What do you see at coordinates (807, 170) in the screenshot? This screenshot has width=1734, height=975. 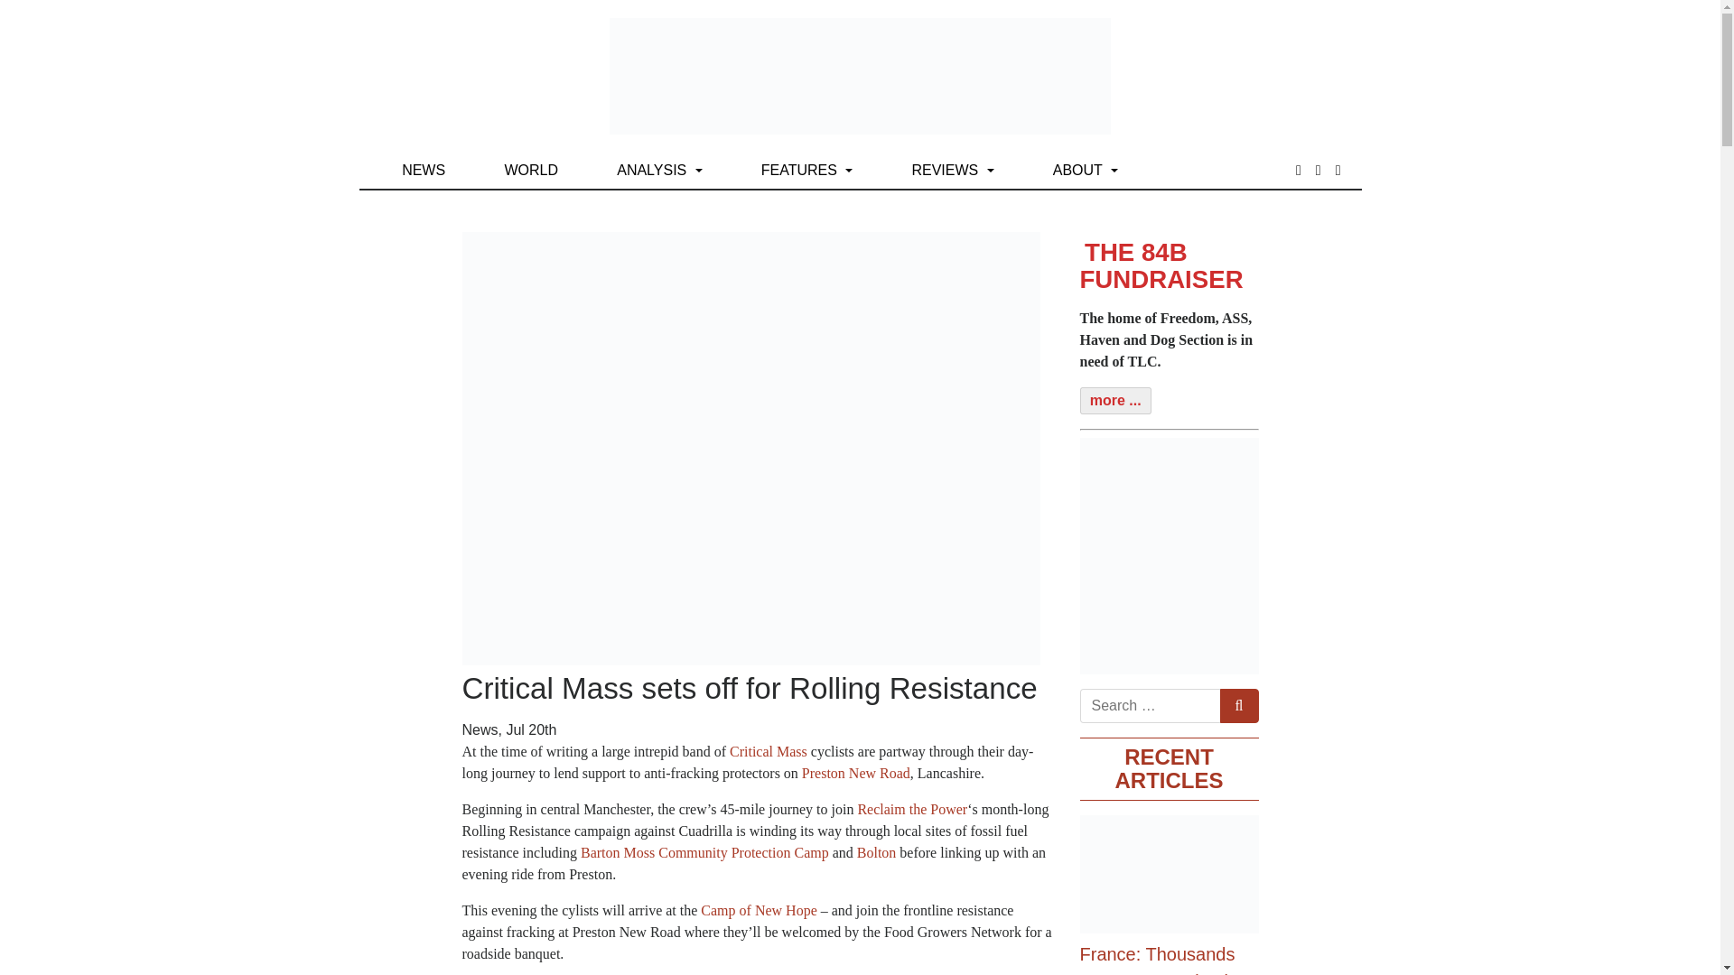 I see `FEATURES` at bounding box center [807, 170].